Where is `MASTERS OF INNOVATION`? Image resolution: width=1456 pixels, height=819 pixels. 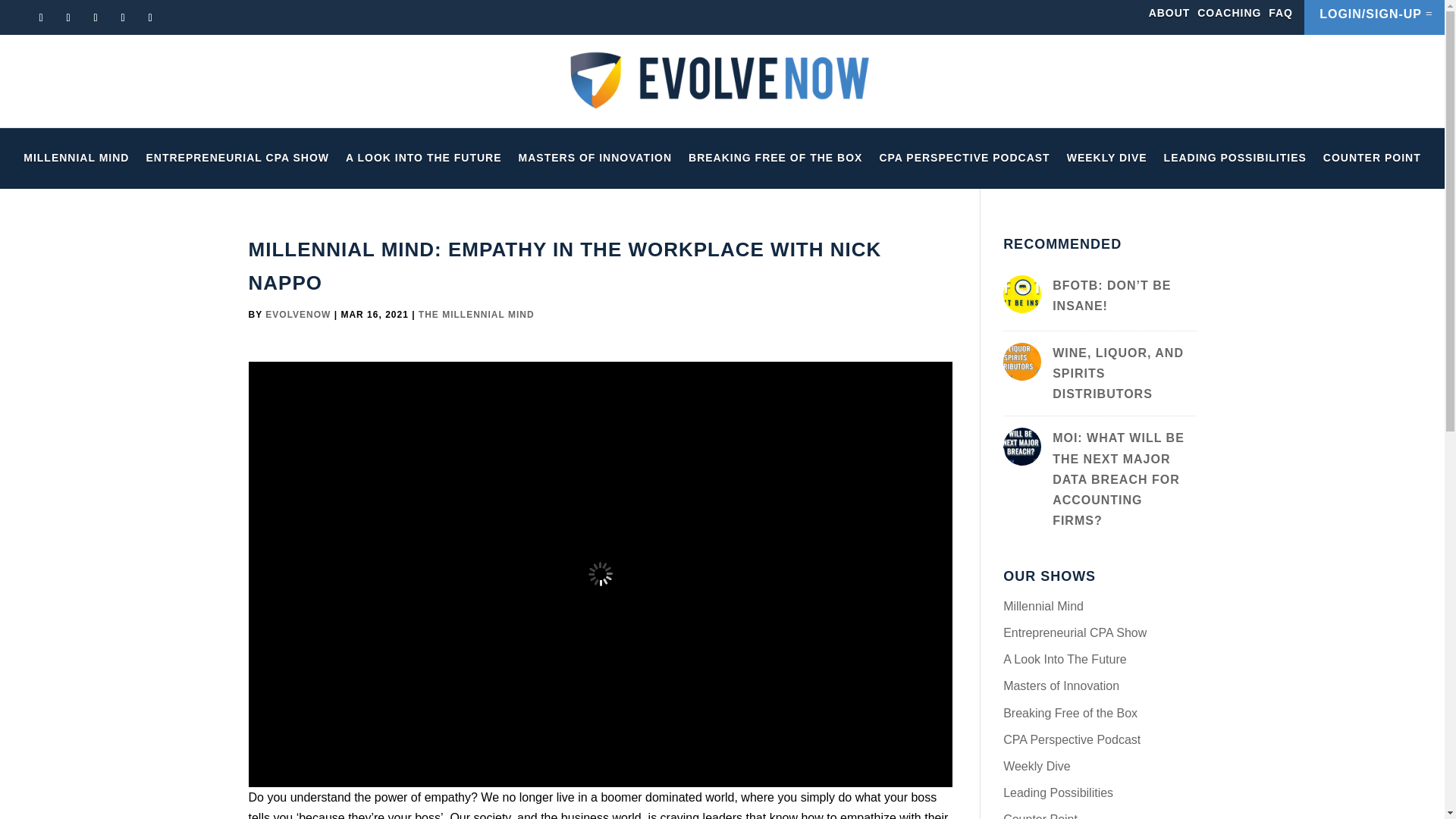
MASTERS OF INNOVATION is located at coordinates (595, 161).